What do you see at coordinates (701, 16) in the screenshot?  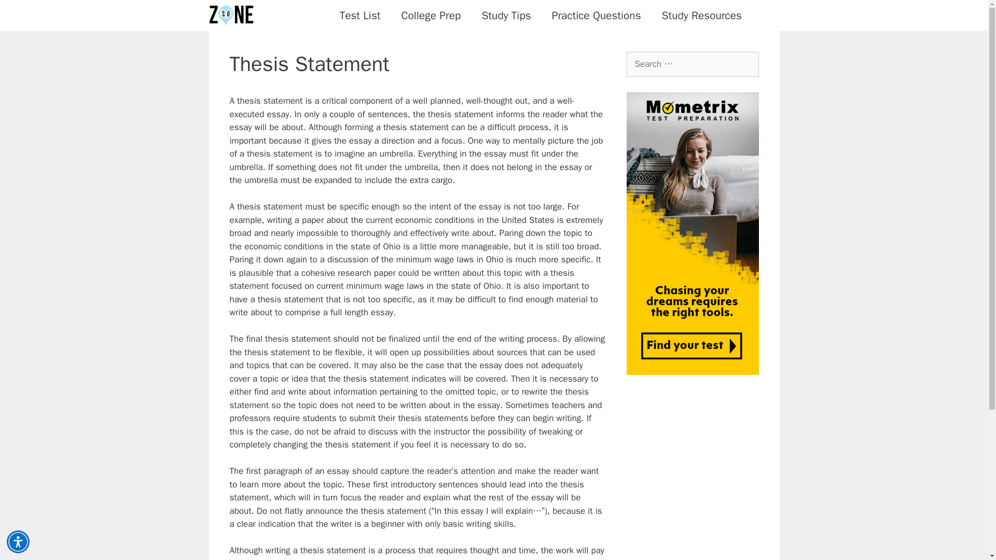 I see `Study Resources` at bounding box center [701, 16].